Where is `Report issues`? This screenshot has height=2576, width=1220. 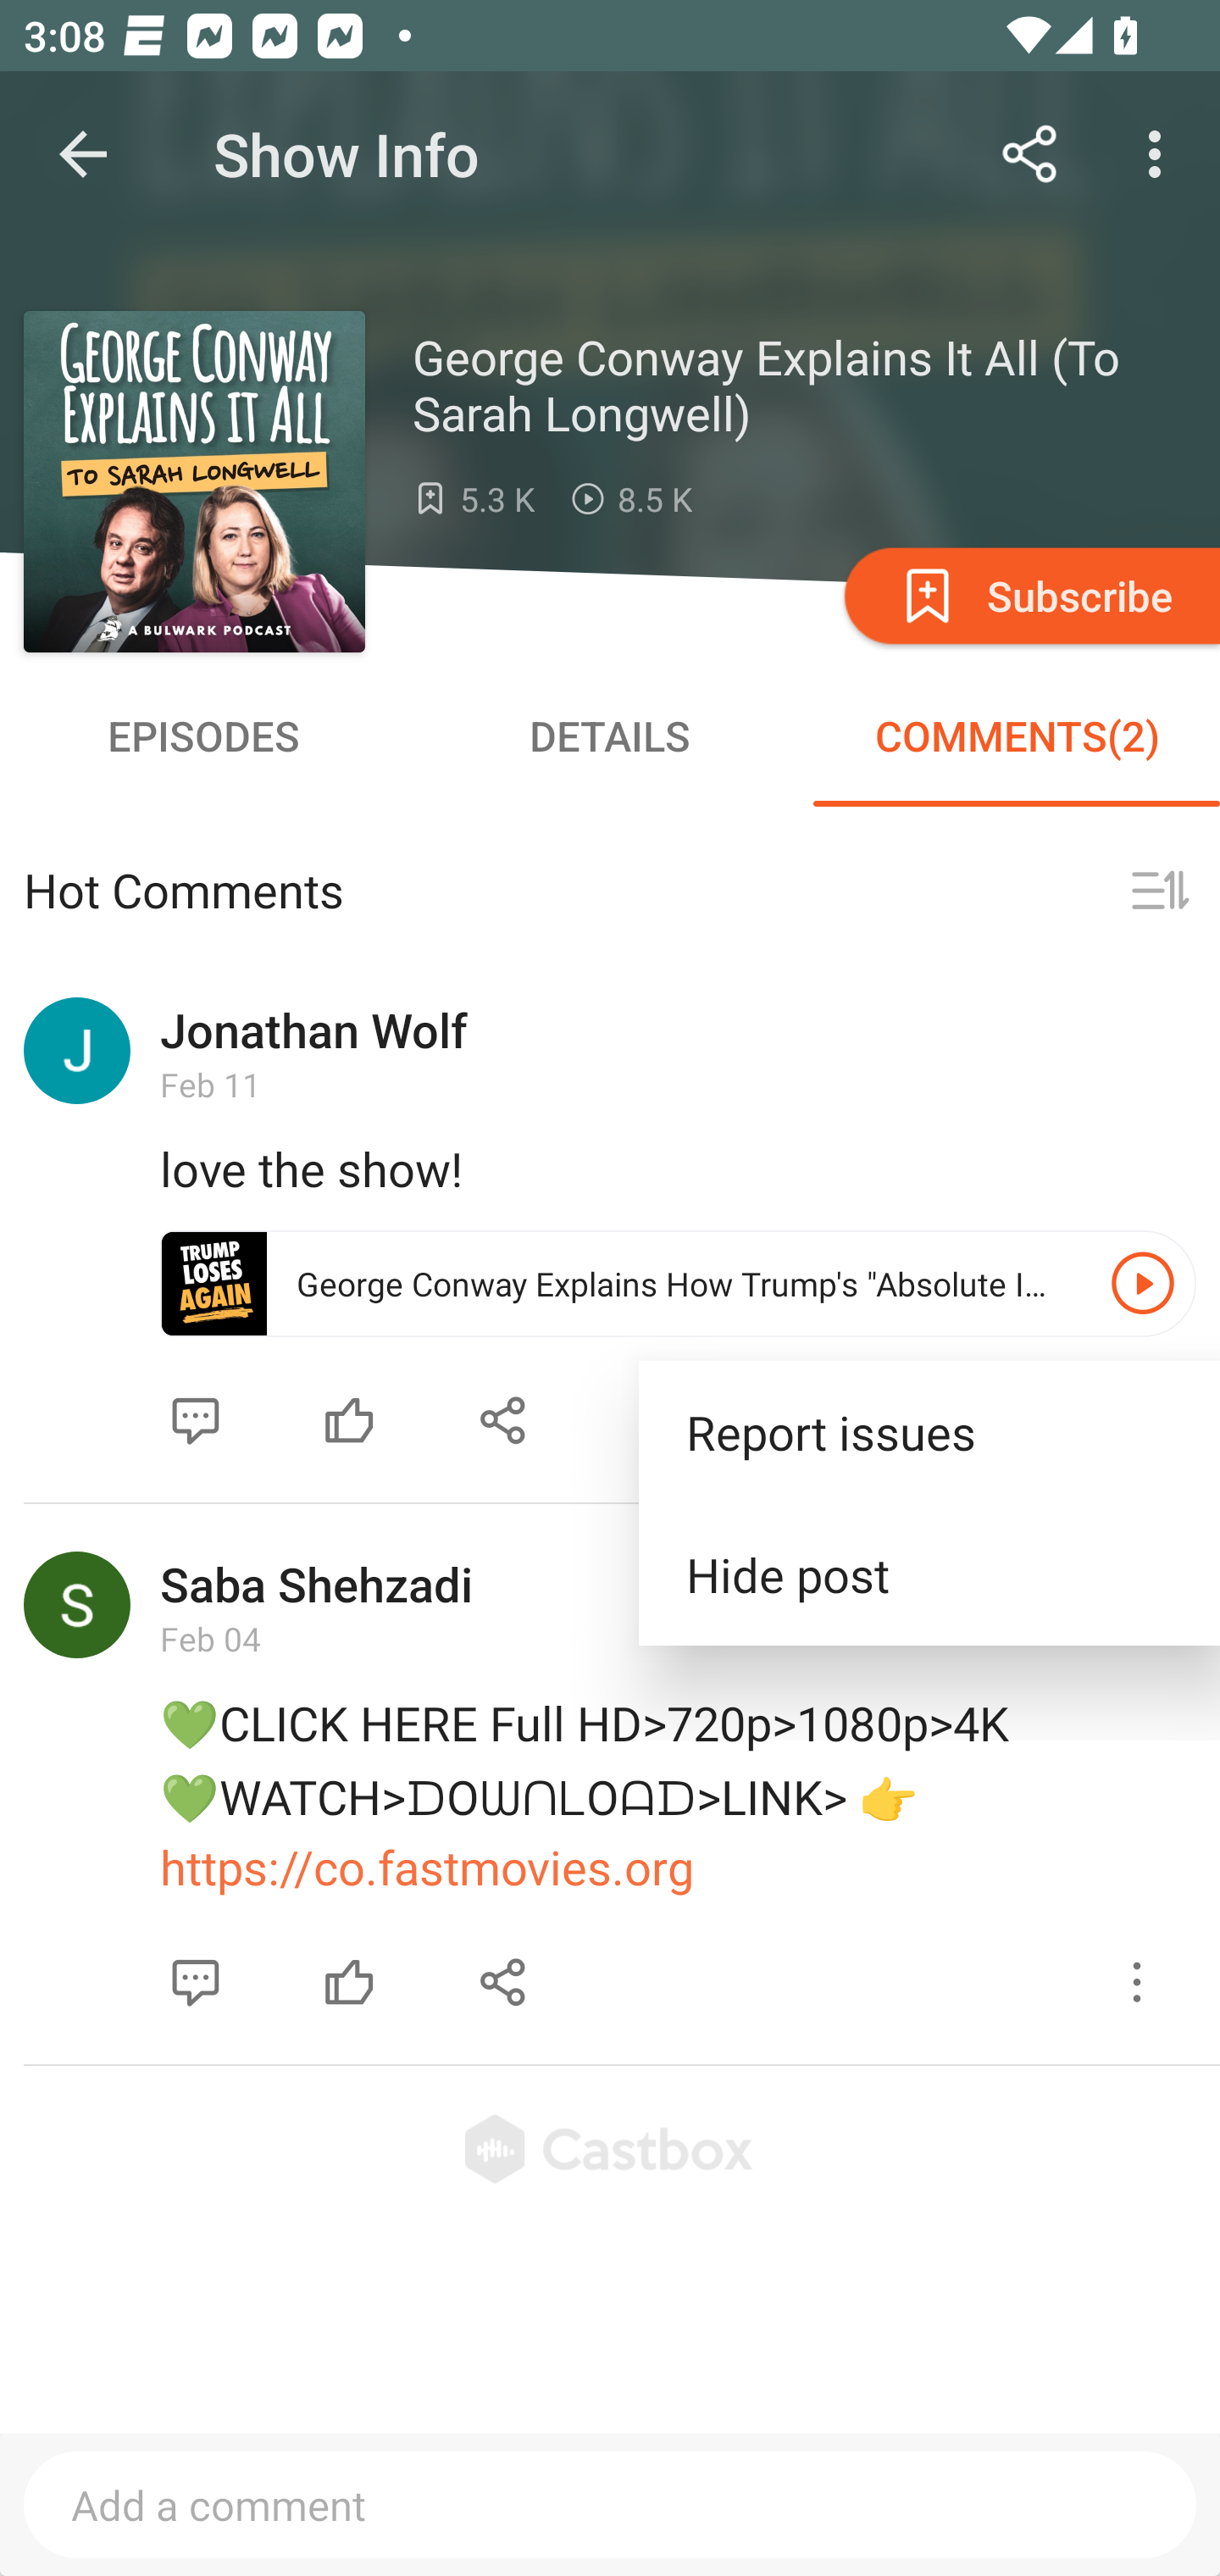 Report issues is located at coordinates (929, 1432).